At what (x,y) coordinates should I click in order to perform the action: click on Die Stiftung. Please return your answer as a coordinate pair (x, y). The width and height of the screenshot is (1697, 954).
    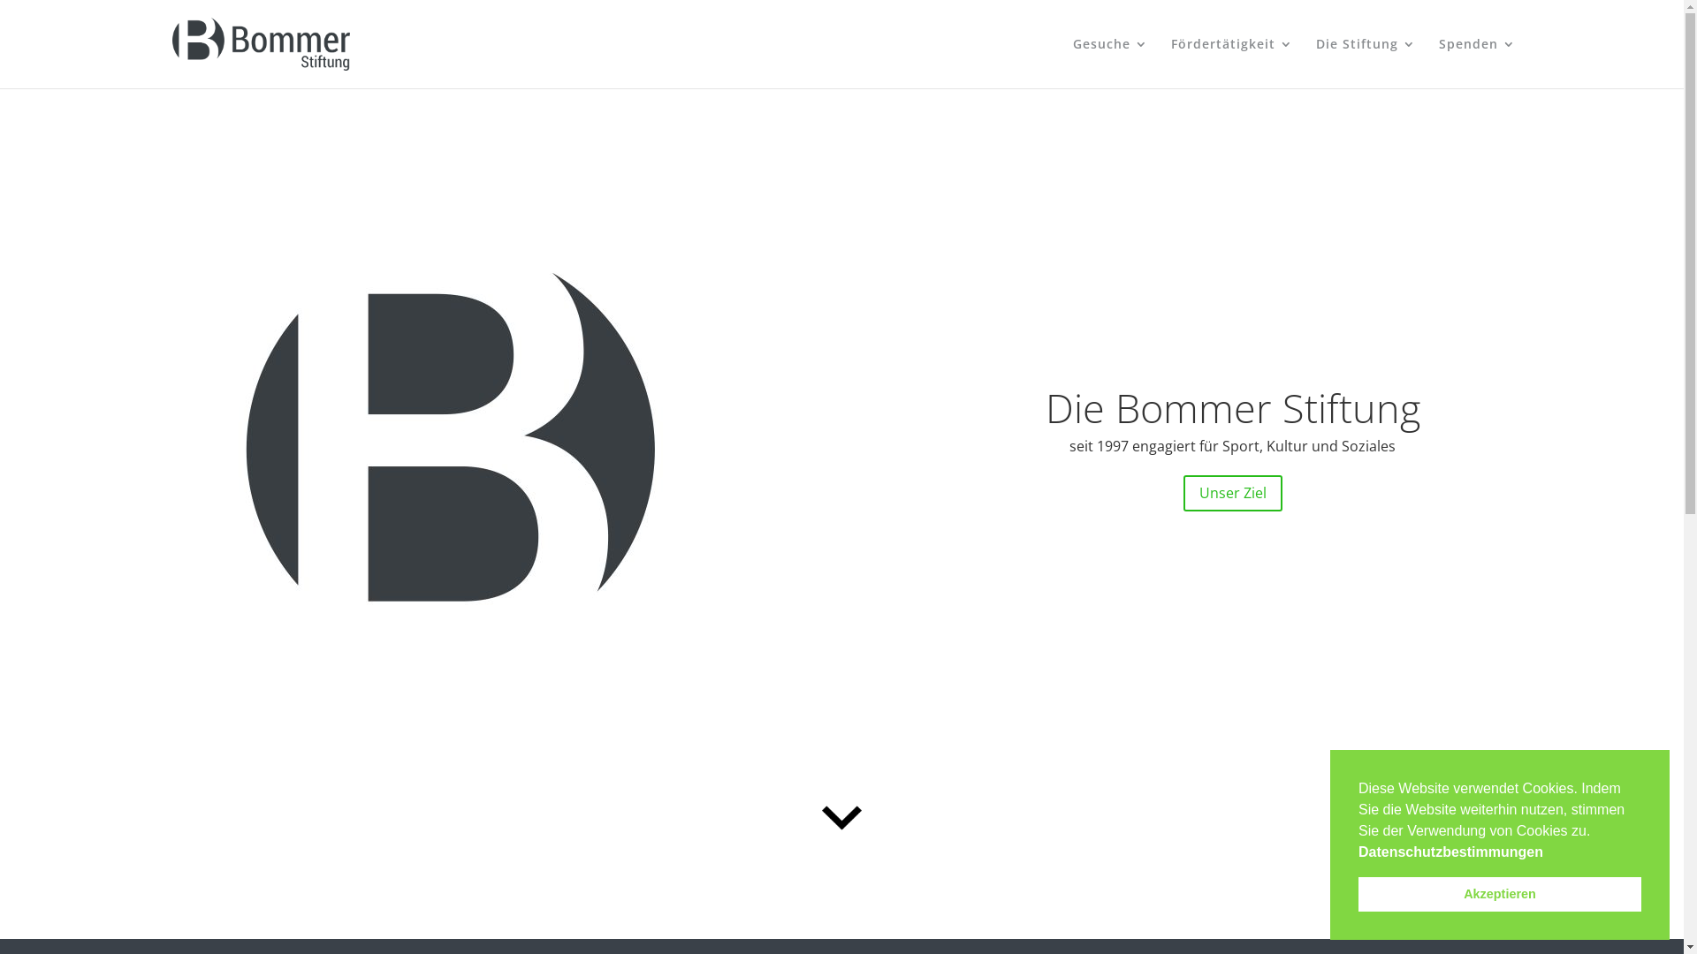
    Looking at the image, I should click on (1365, 64).